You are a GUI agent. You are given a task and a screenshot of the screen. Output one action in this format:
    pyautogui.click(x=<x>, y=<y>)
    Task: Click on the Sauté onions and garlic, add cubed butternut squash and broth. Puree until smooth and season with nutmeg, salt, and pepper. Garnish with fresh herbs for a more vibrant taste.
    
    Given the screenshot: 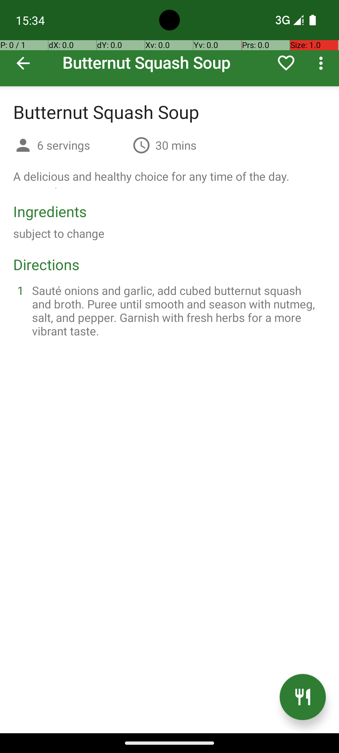 What is the action you would take?
    pyautogui.click(x=177, y=311)
    